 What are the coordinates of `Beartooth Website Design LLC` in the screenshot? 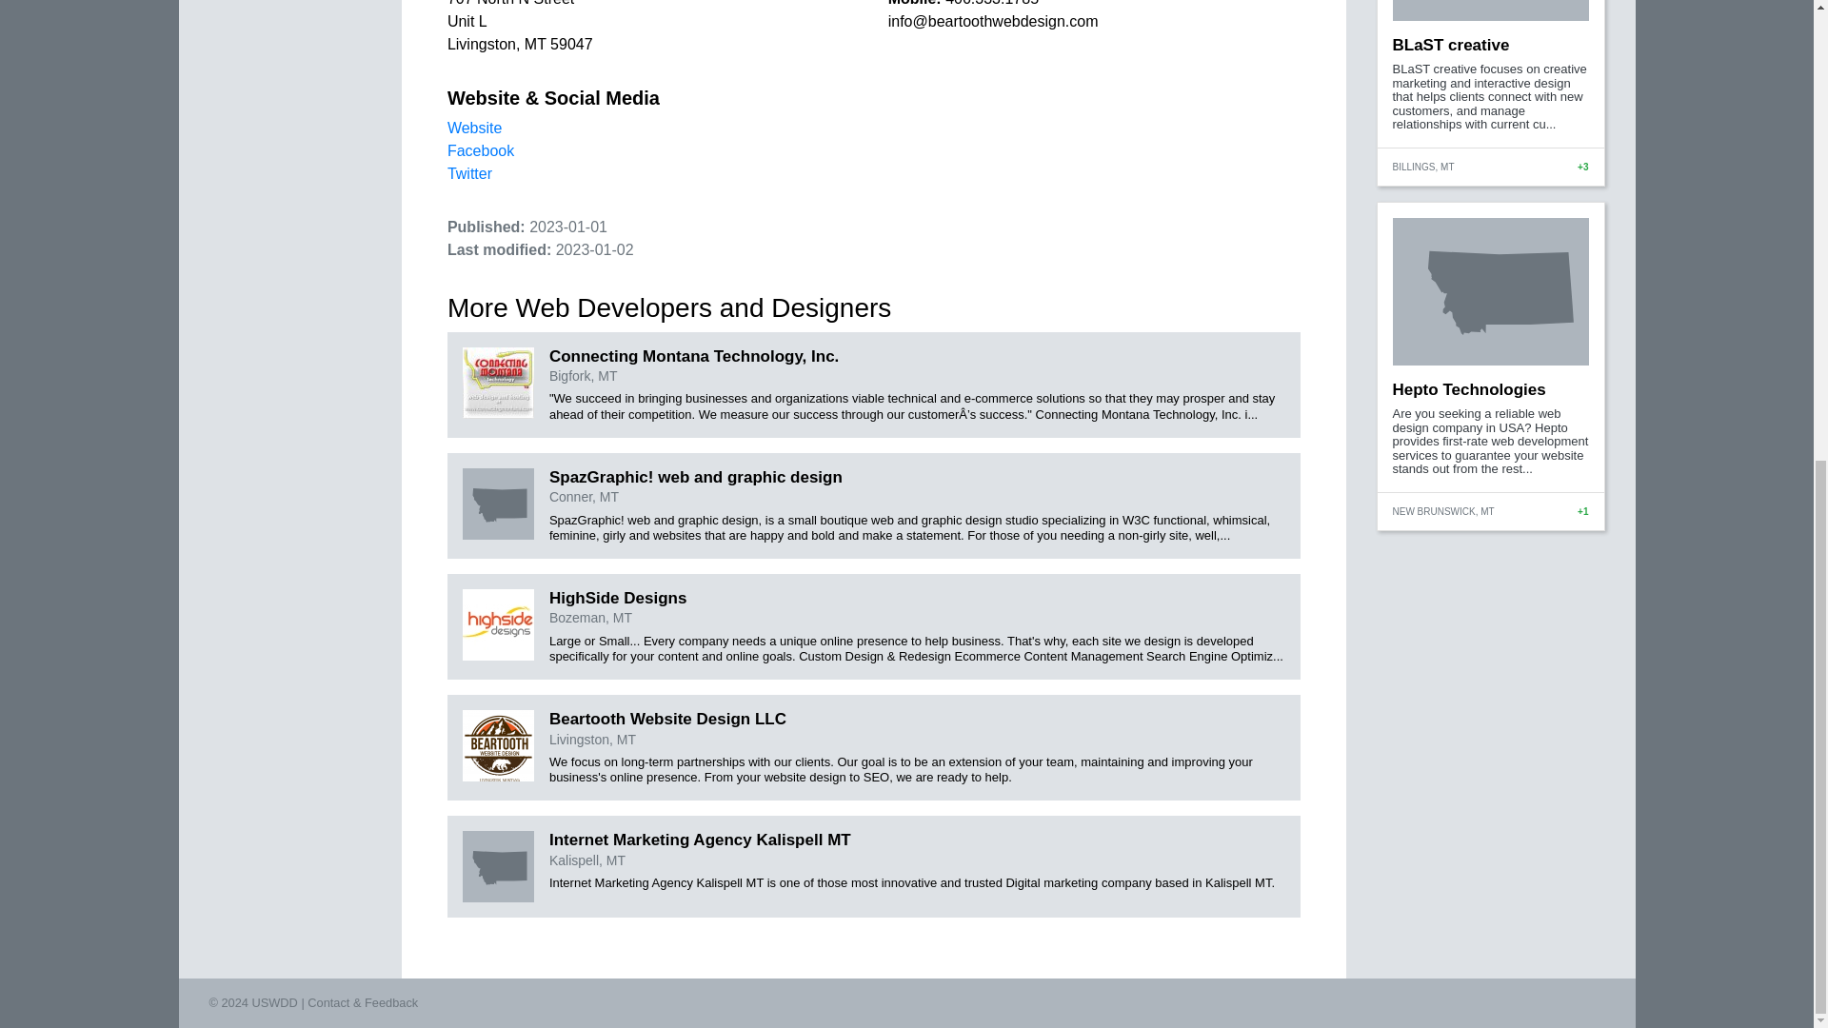 It's located at (667, 719).